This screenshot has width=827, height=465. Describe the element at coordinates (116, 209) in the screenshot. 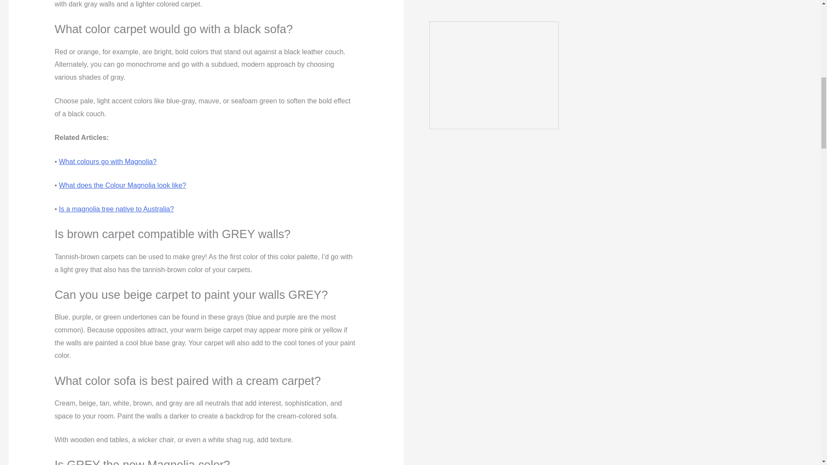

I see `Is a magnolia tree native to Australia?` at that location.